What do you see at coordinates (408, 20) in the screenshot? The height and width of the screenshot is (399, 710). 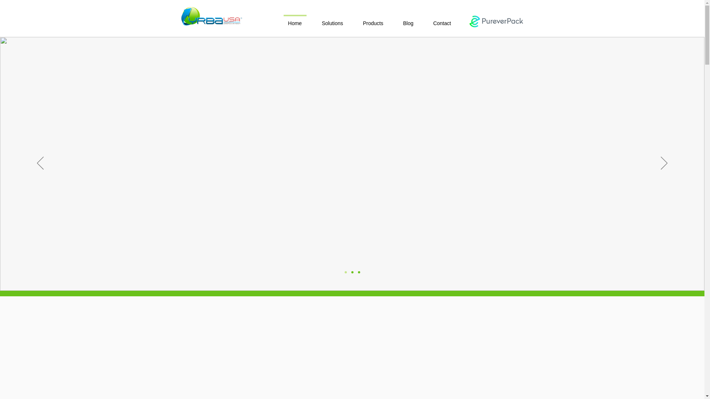 I see `Blog` at bounding box center [408, 20].